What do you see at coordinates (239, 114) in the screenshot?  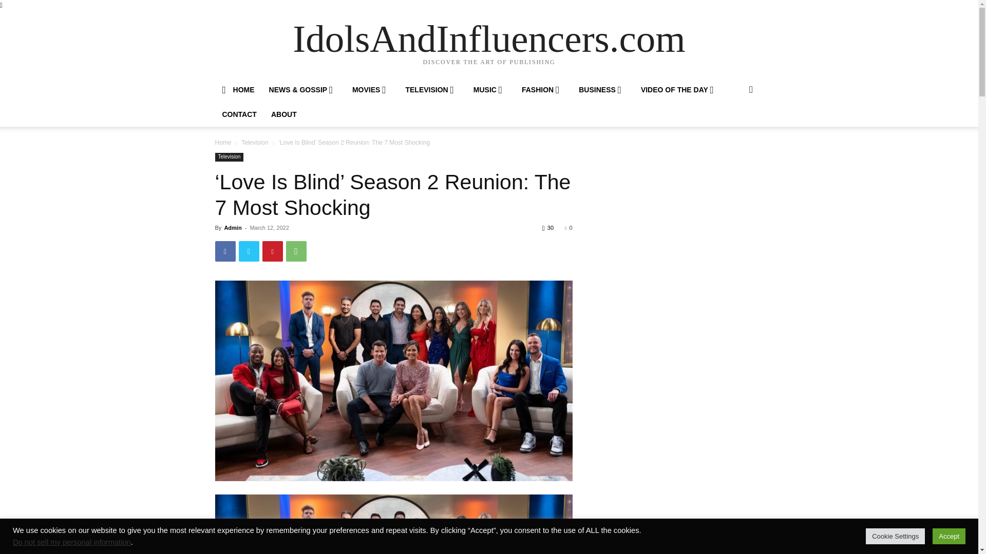 I see `CONTACT` at bounding box center [239, 114].